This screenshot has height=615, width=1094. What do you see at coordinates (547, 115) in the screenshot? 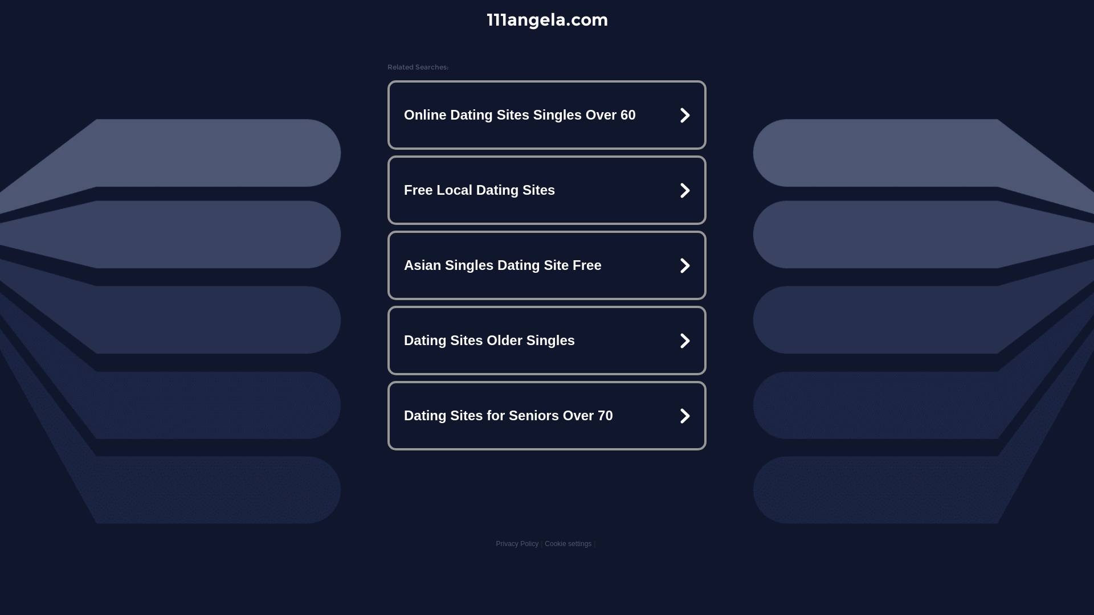
I see `Online Dating Sites Singles Over 60` at bounding box center [547, 115].